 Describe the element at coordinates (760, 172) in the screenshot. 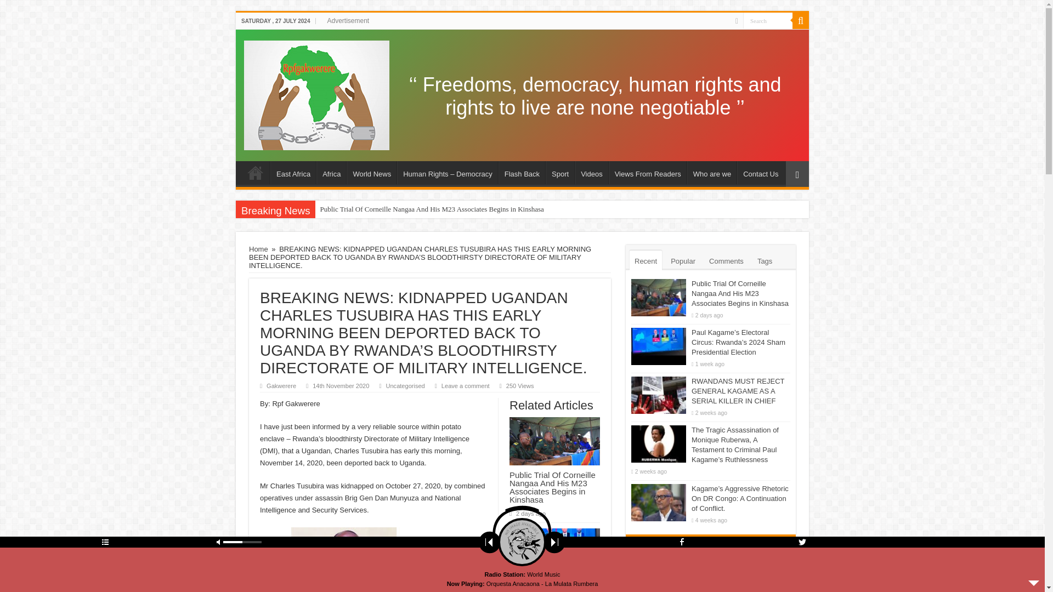

I see `Contact Us` at that location.